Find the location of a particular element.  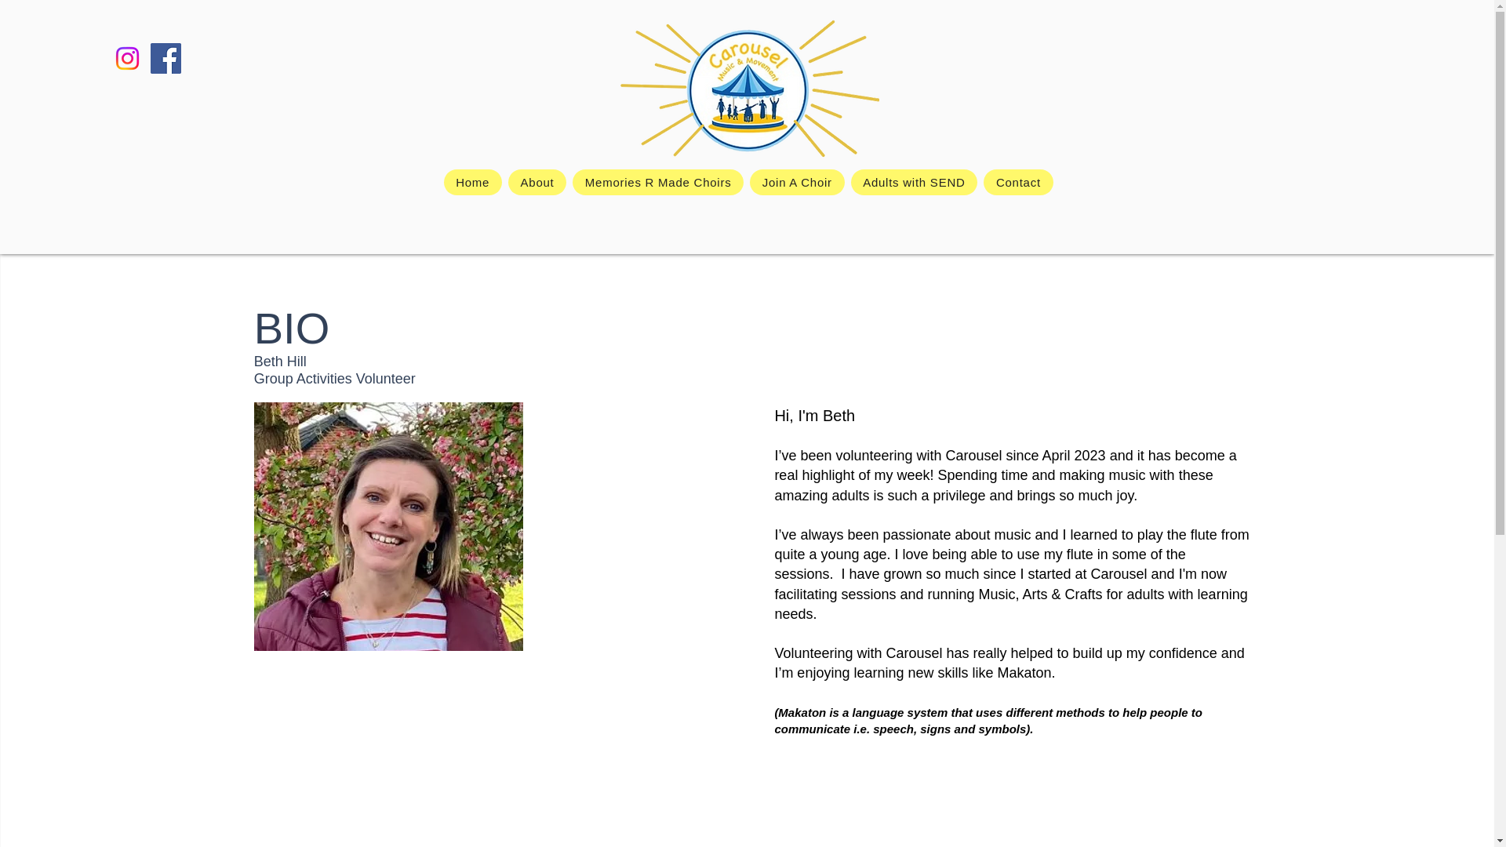

About is located at coordinates (537, 182).